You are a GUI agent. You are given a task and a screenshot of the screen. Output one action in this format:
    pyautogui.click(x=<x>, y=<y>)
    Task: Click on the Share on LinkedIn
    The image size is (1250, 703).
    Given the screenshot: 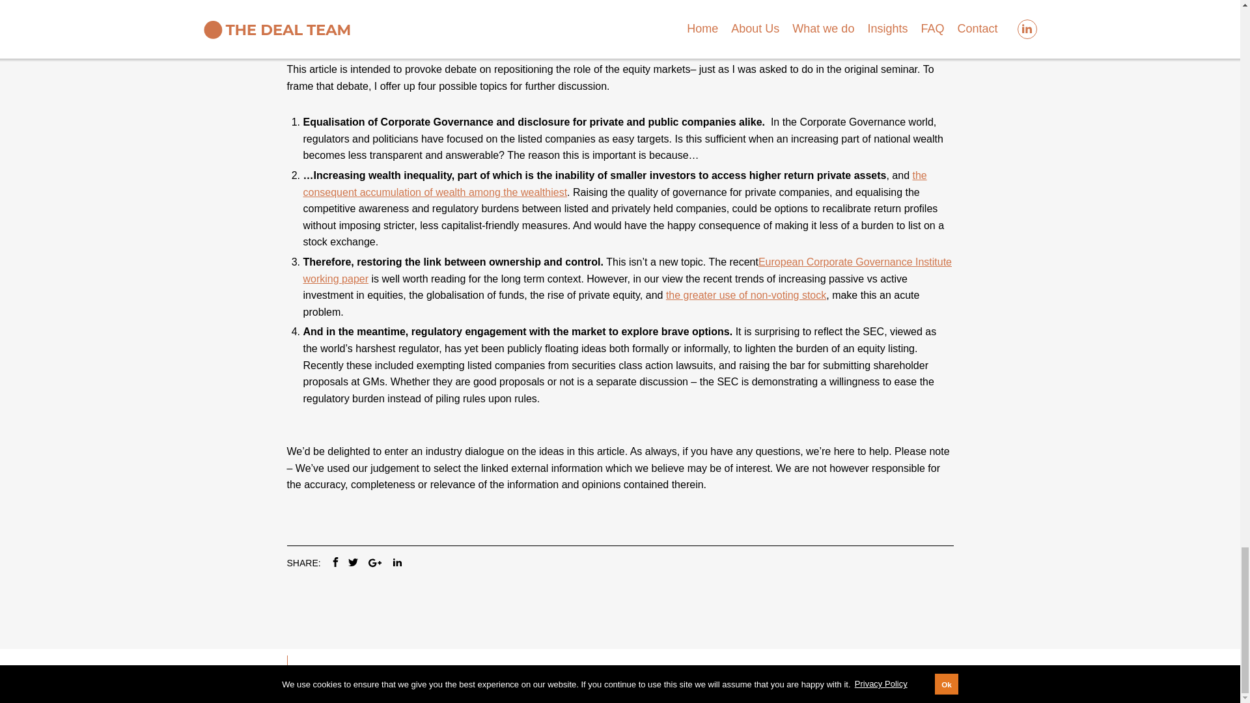 What is the action you would take?
    pyautogui.click(x=397, y=569)
    